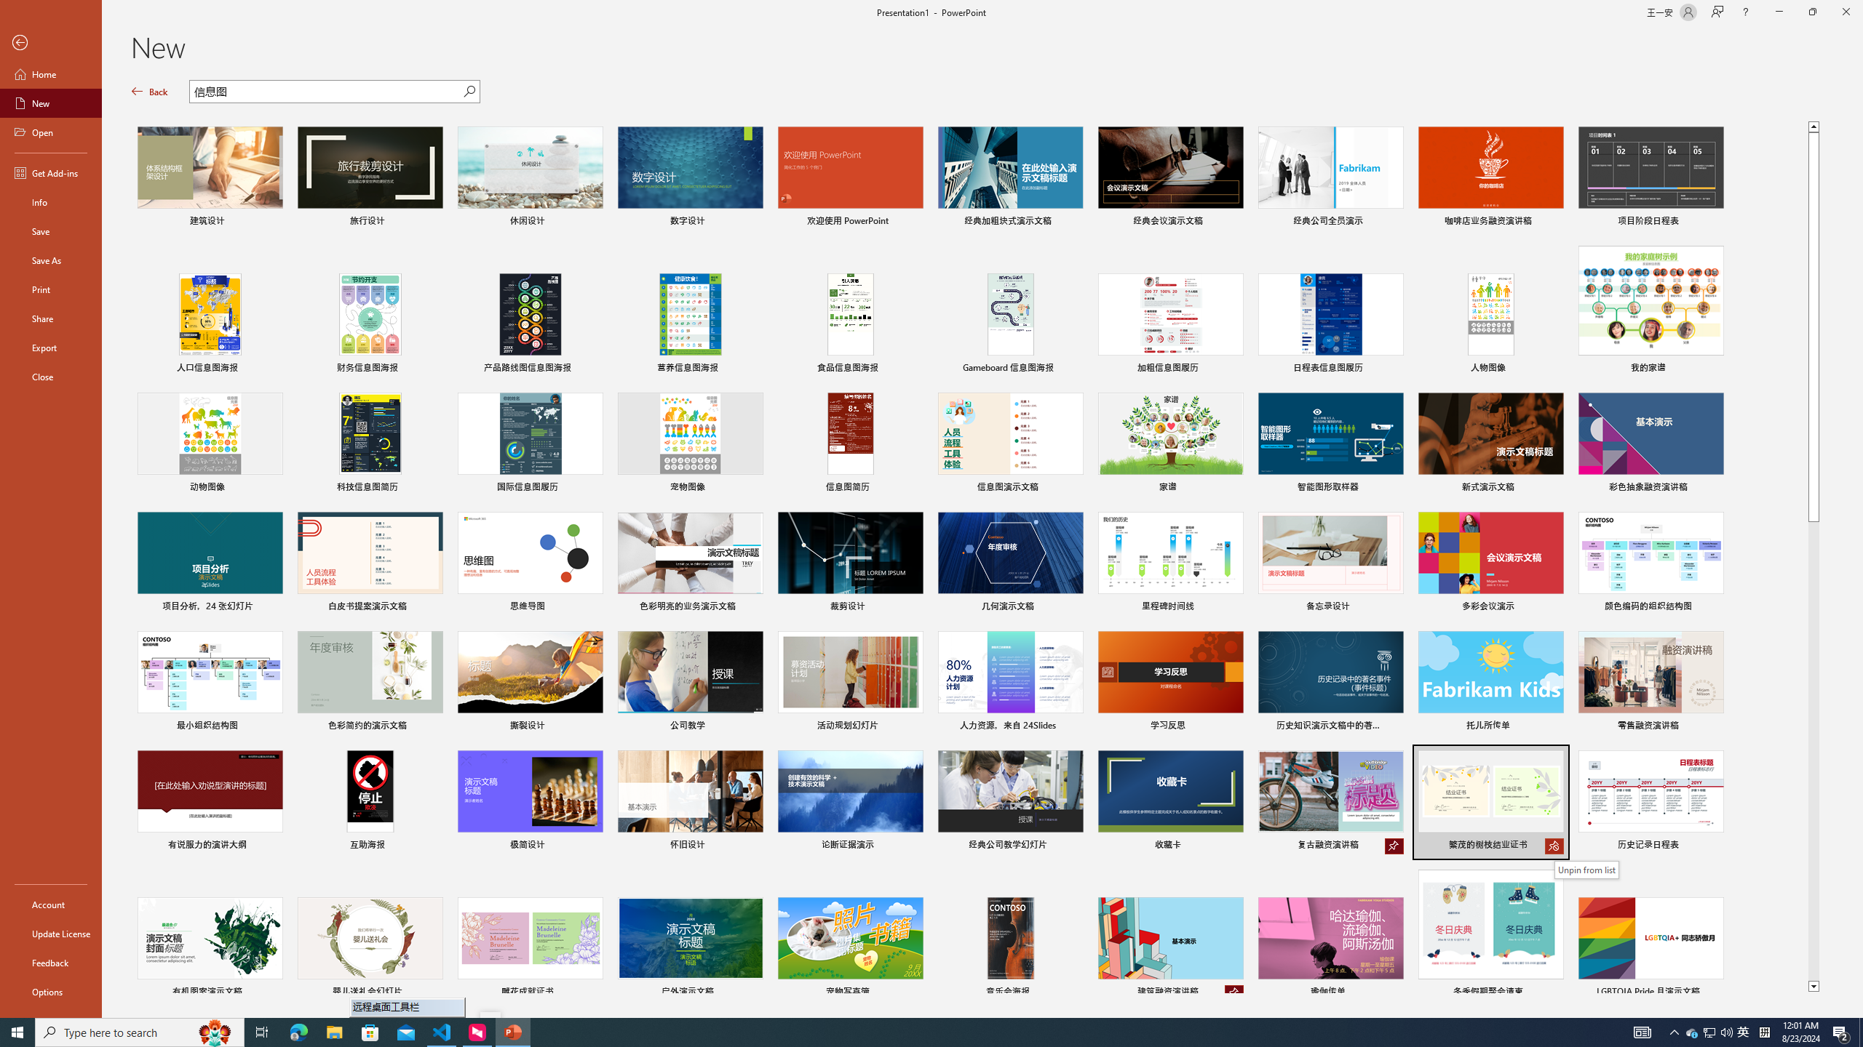 The image size is (1863, 1047). I want to click on Options, so click(51, 991).